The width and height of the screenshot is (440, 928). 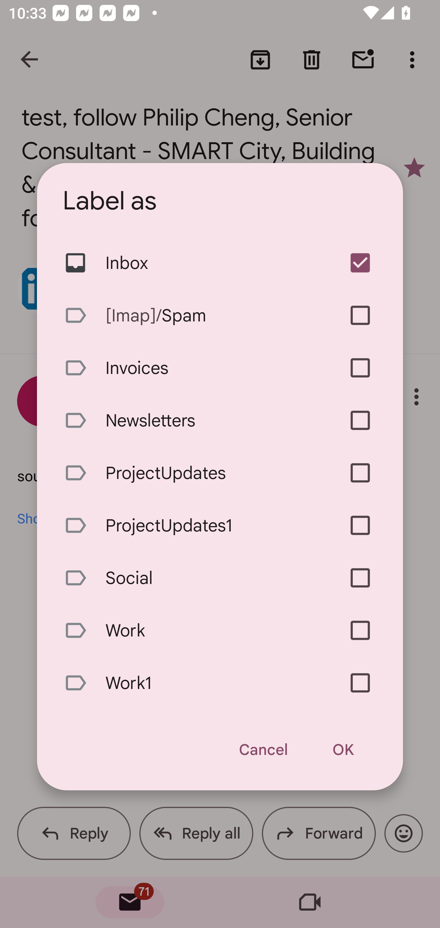 What do you see at coordinates (220, 263) in the screenshot?
I see `Inbox` at bounding box center [220, 263].